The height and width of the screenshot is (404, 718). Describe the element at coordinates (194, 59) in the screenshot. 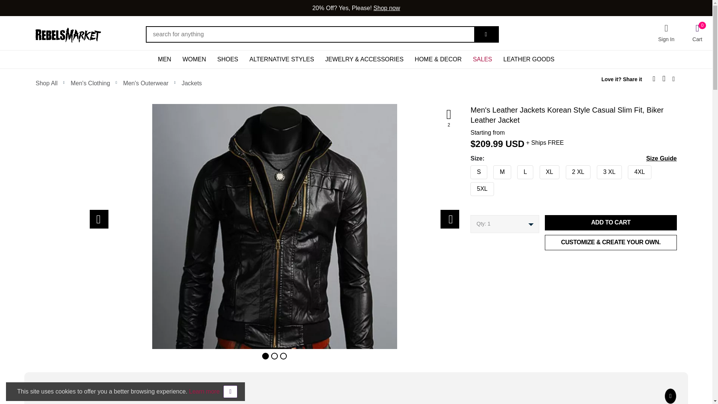

I see `WOMEN` at that location.